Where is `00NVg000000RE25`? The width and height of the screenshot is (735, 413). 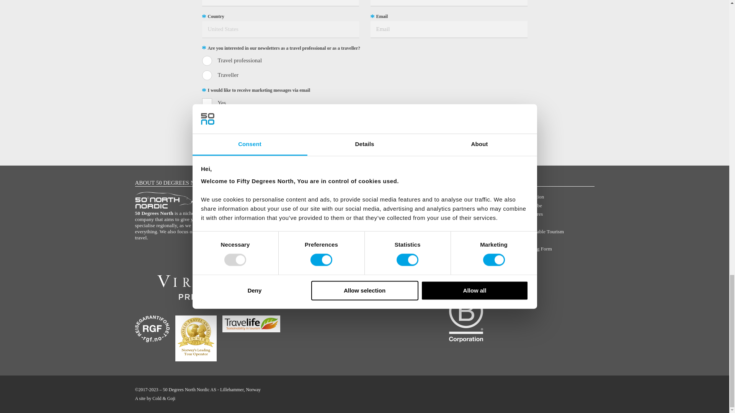
00NVg000000RE25 is located at coordinates (207, 75).